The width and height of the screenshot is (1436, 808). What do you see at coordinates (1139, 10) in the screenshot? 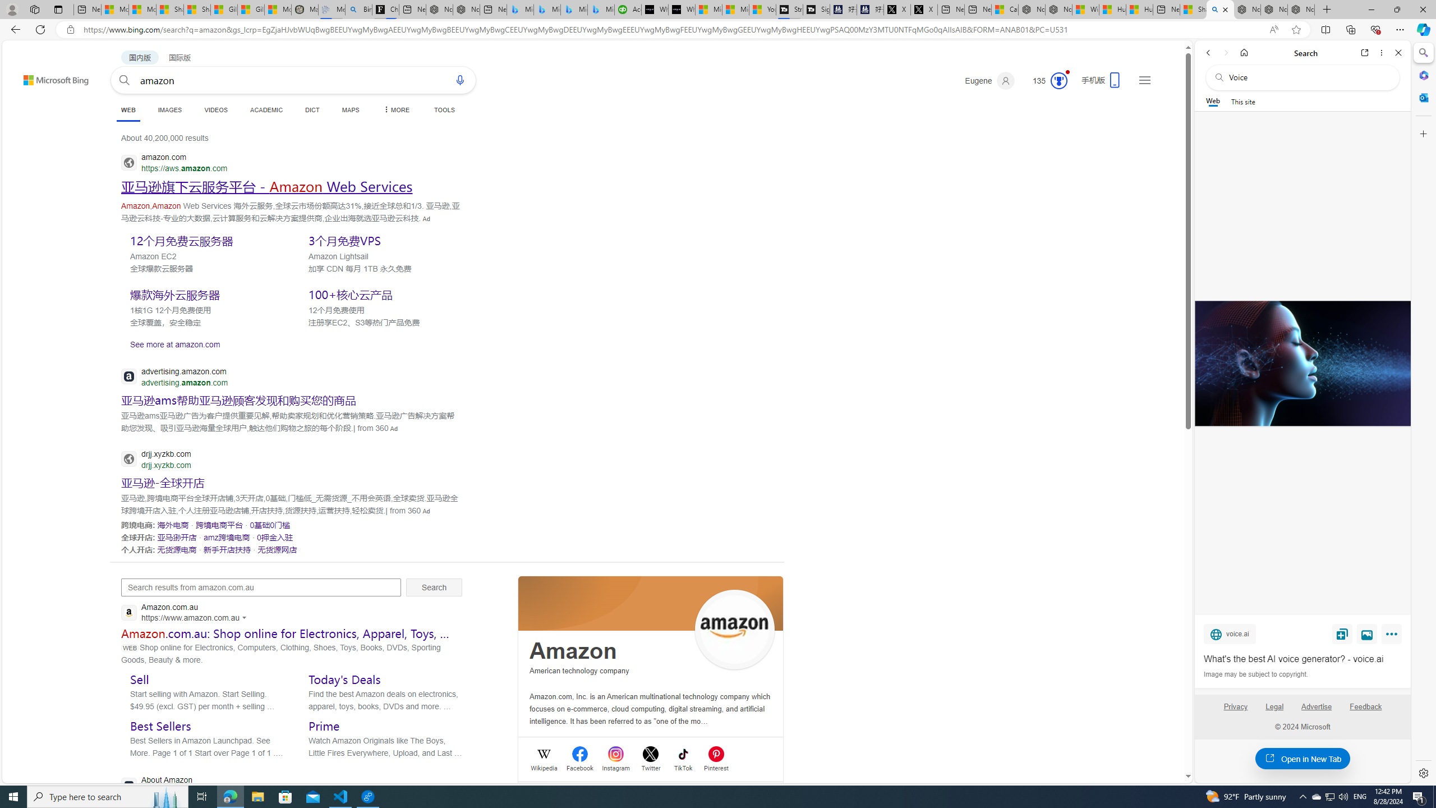
I see `Huge shark washes ashore at New York City beach | Watch` at bounding box center [1139, 10].